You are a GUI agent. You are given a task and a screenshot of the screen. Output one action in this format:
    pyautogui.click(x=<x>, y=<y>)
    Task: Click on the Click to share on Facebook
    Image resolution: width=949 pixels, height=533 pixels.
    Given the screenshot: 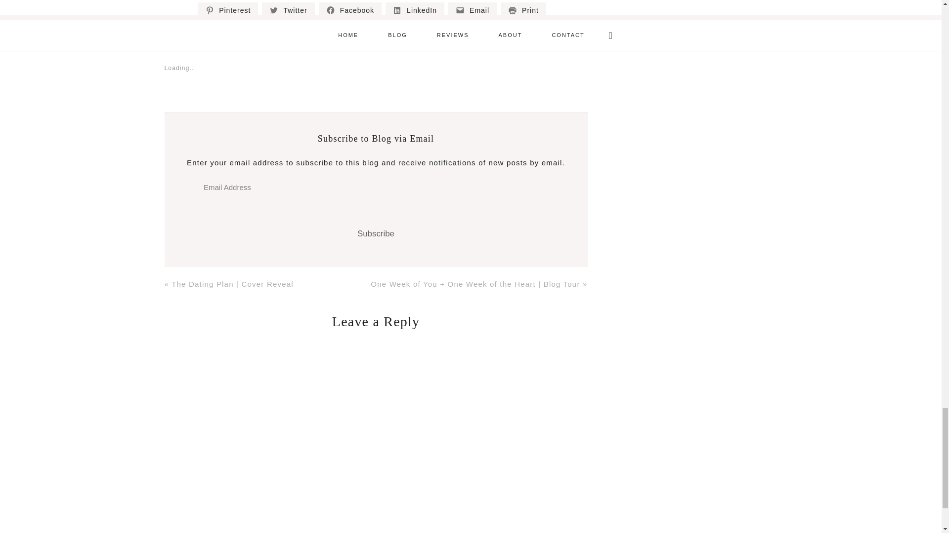 What is the action you would take?
    pyautogui.click(x=350, y=10)
    